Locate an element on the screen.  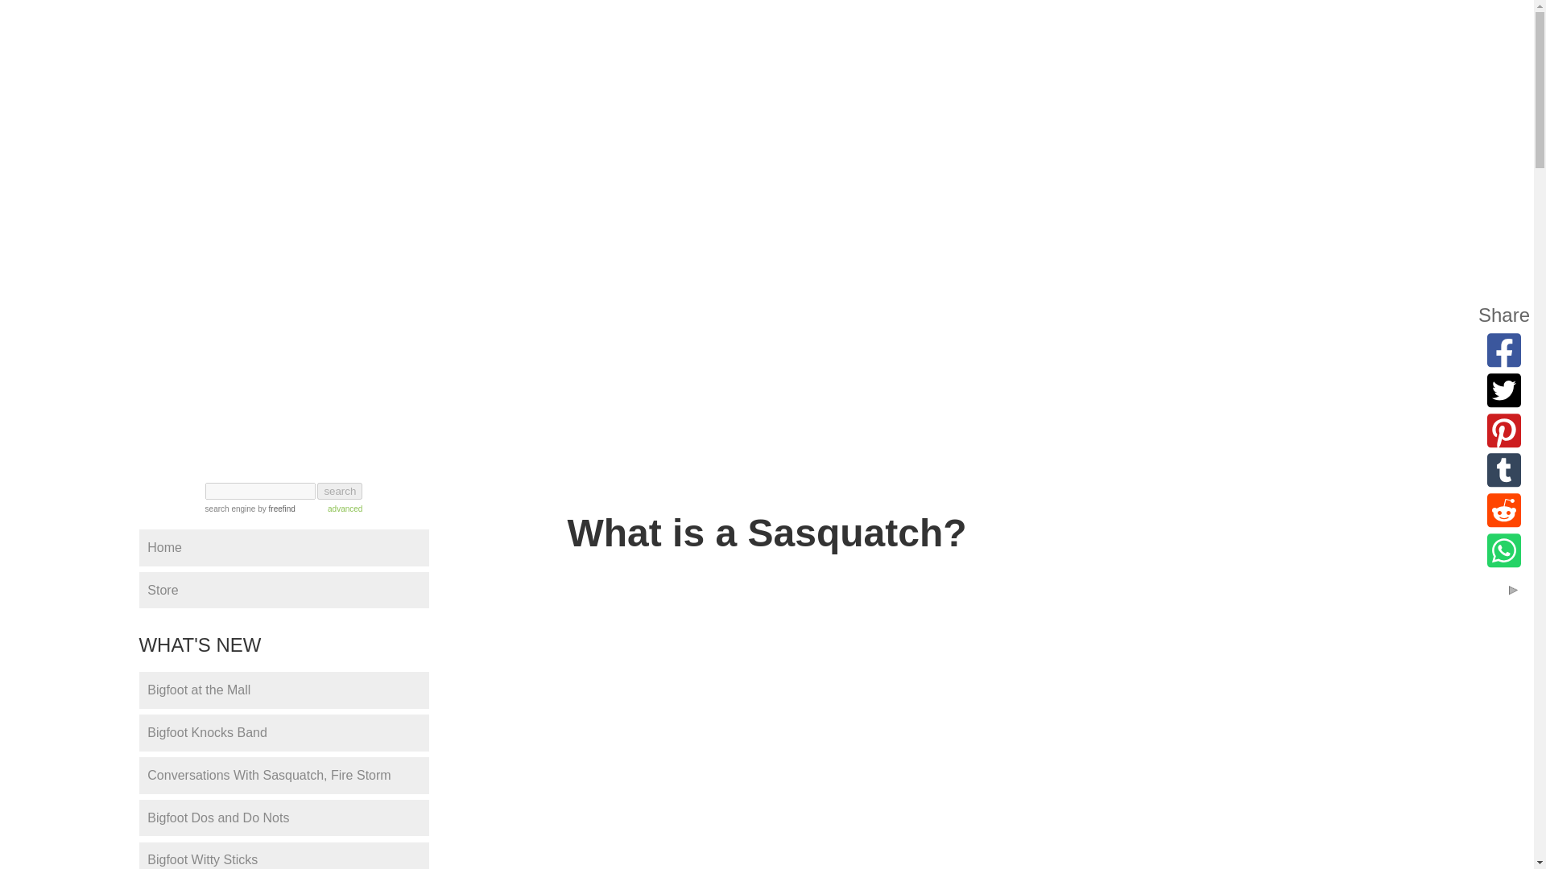
Bigfoot Knocks Band is located at coordinates (283, 732).